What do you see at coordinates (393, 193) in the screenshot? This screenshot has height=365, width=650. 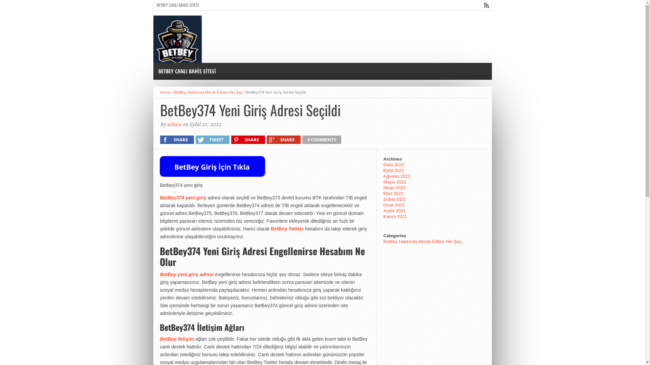 I see `Mart 2022` at bounding box center [393, 193].